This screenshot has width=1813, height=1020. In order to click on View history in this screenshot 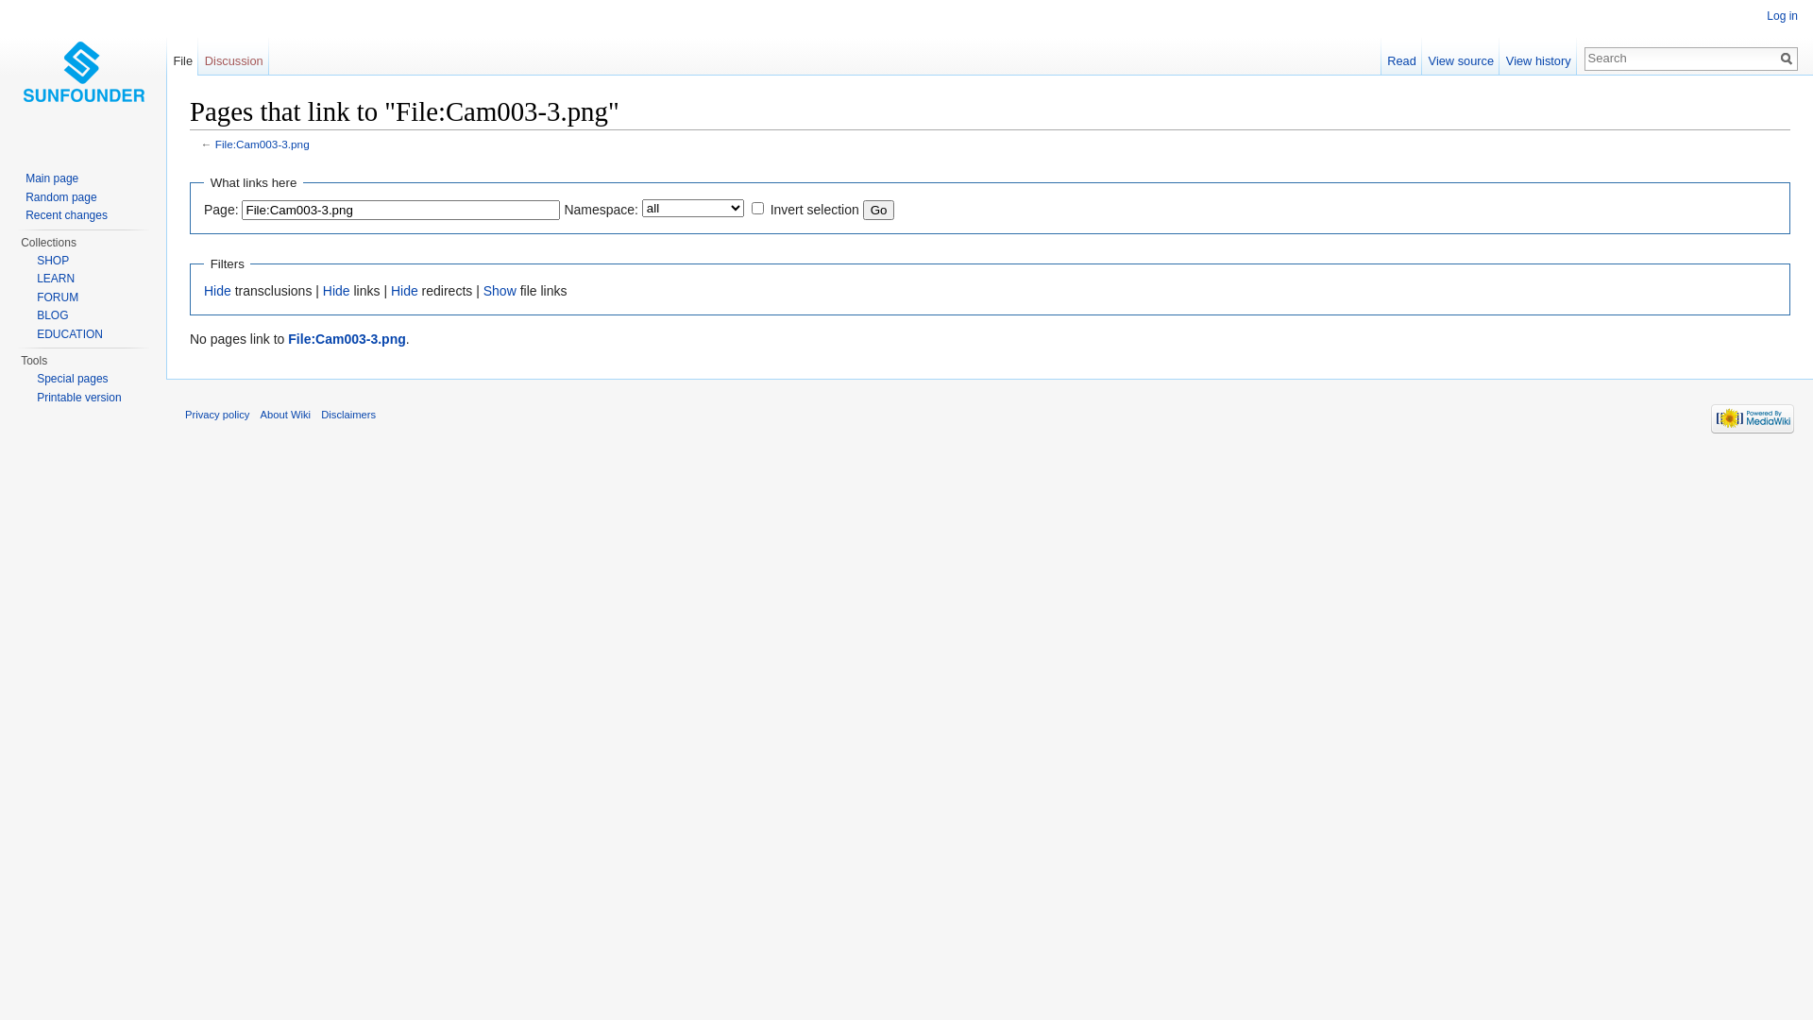, I will do `click(1538, 57)`.